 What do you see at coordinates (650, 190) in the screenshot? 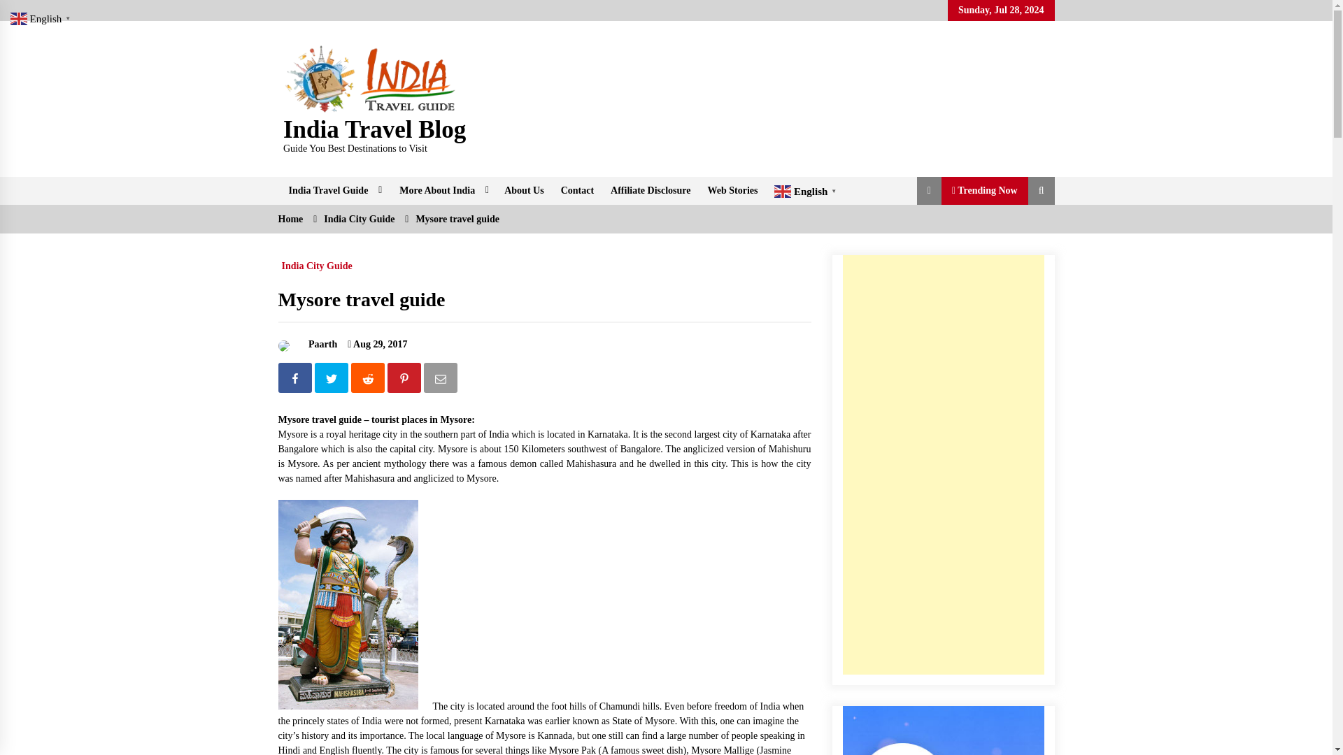
I see `Affiliate Disclosure` at bounding box center [650, 190].